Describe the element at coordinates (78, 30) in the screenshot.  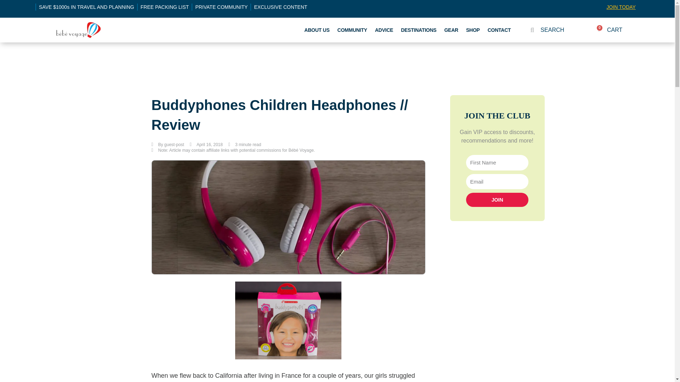
I see `cropped-bebe-voyage-logo.png` at that location.